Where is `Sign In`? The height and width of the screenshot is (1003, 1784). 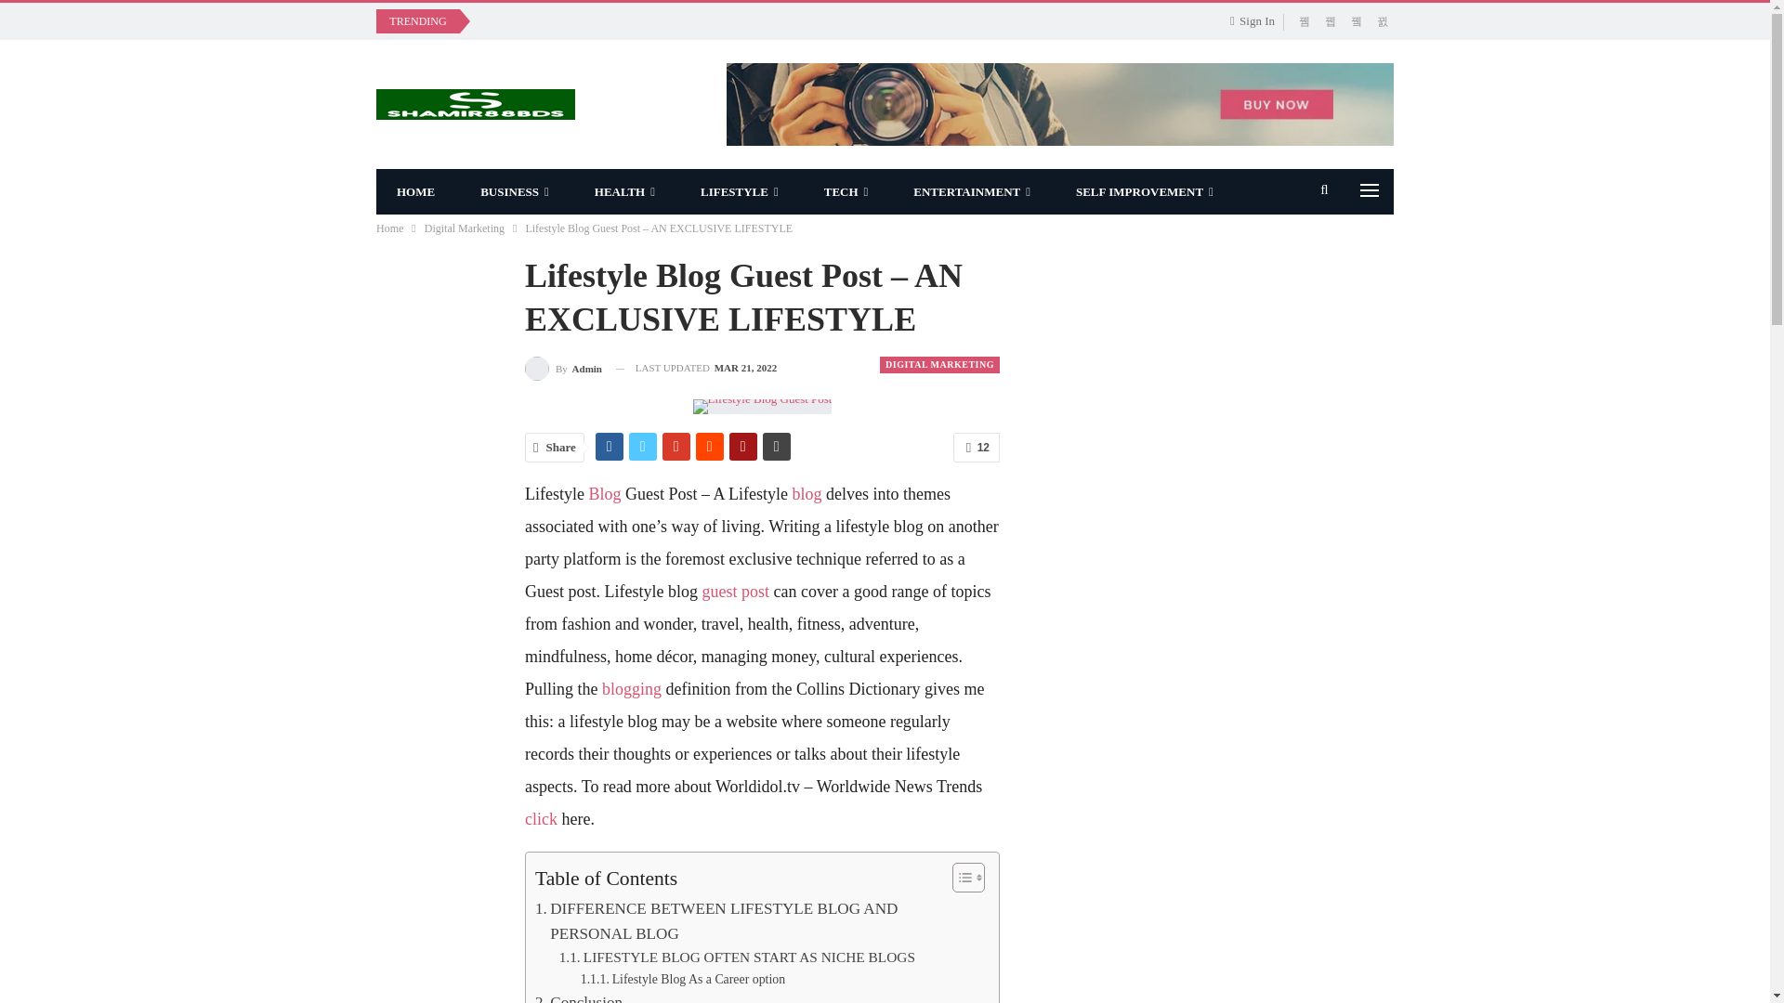
Sign In is located at coordinates (1256, 21).